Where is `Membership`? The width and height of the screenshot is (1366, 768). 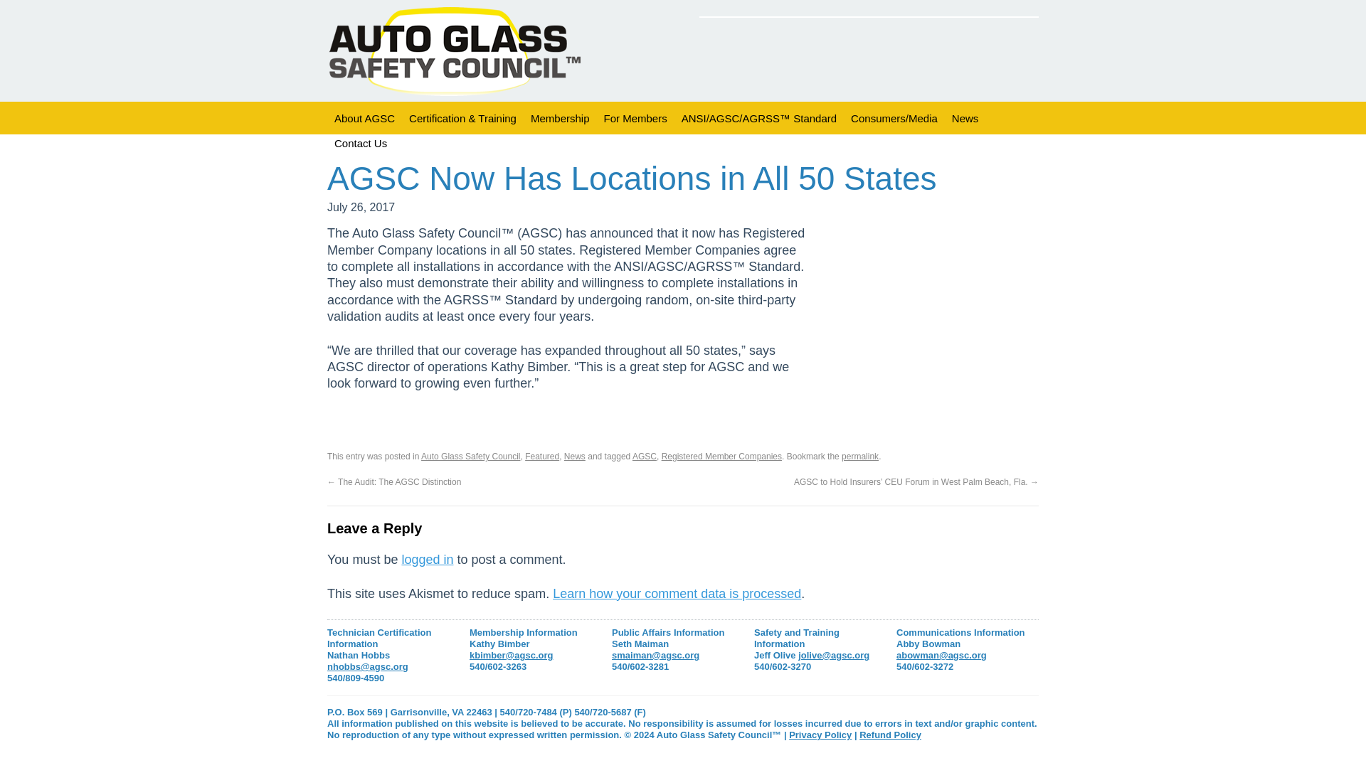 Membership is located at coordinates (560, 118).